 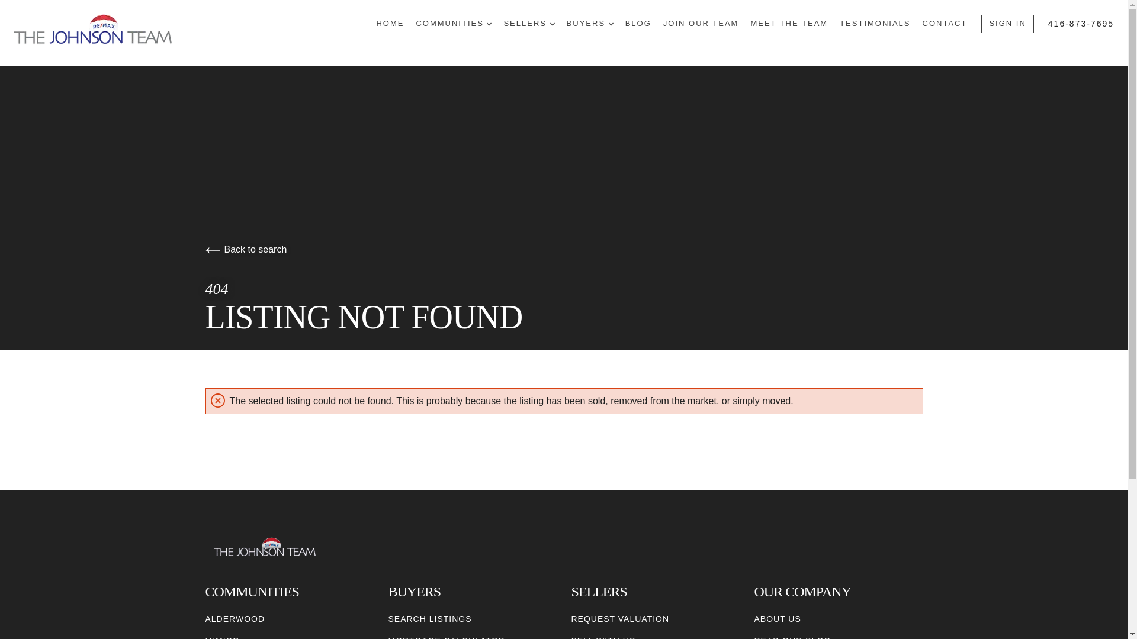 What do you see at coordinates (611, 24) in the screenshot?
I see `DROPDOWN ARROW` at bounding box center [611, 24].